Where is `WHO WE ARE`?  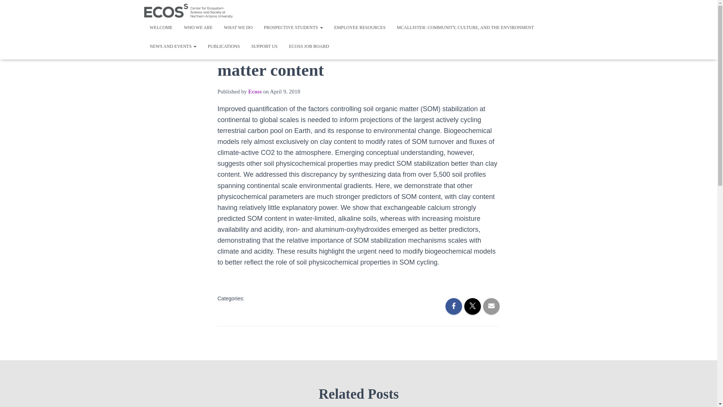 WHO WE ARE is located at coordinates (198, 27).